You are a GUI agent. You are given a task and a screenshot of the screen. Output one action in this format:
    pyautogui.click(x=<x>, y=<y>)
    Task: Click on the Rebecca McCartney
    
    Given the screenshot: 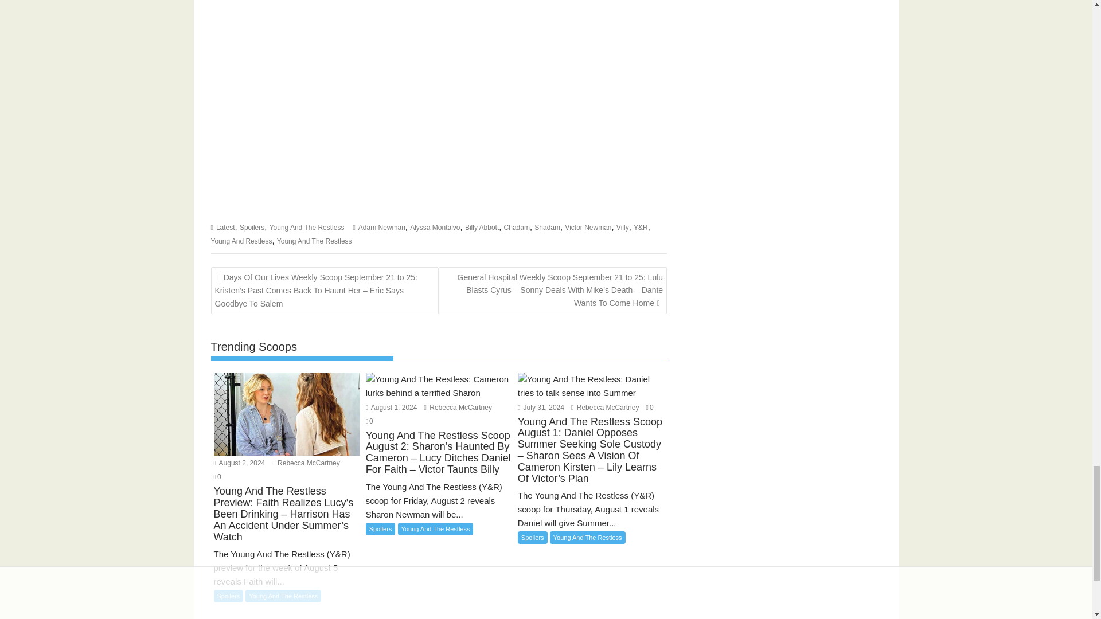 What is the action you would take?
    pyautogui.click(x=458, y=408)
    